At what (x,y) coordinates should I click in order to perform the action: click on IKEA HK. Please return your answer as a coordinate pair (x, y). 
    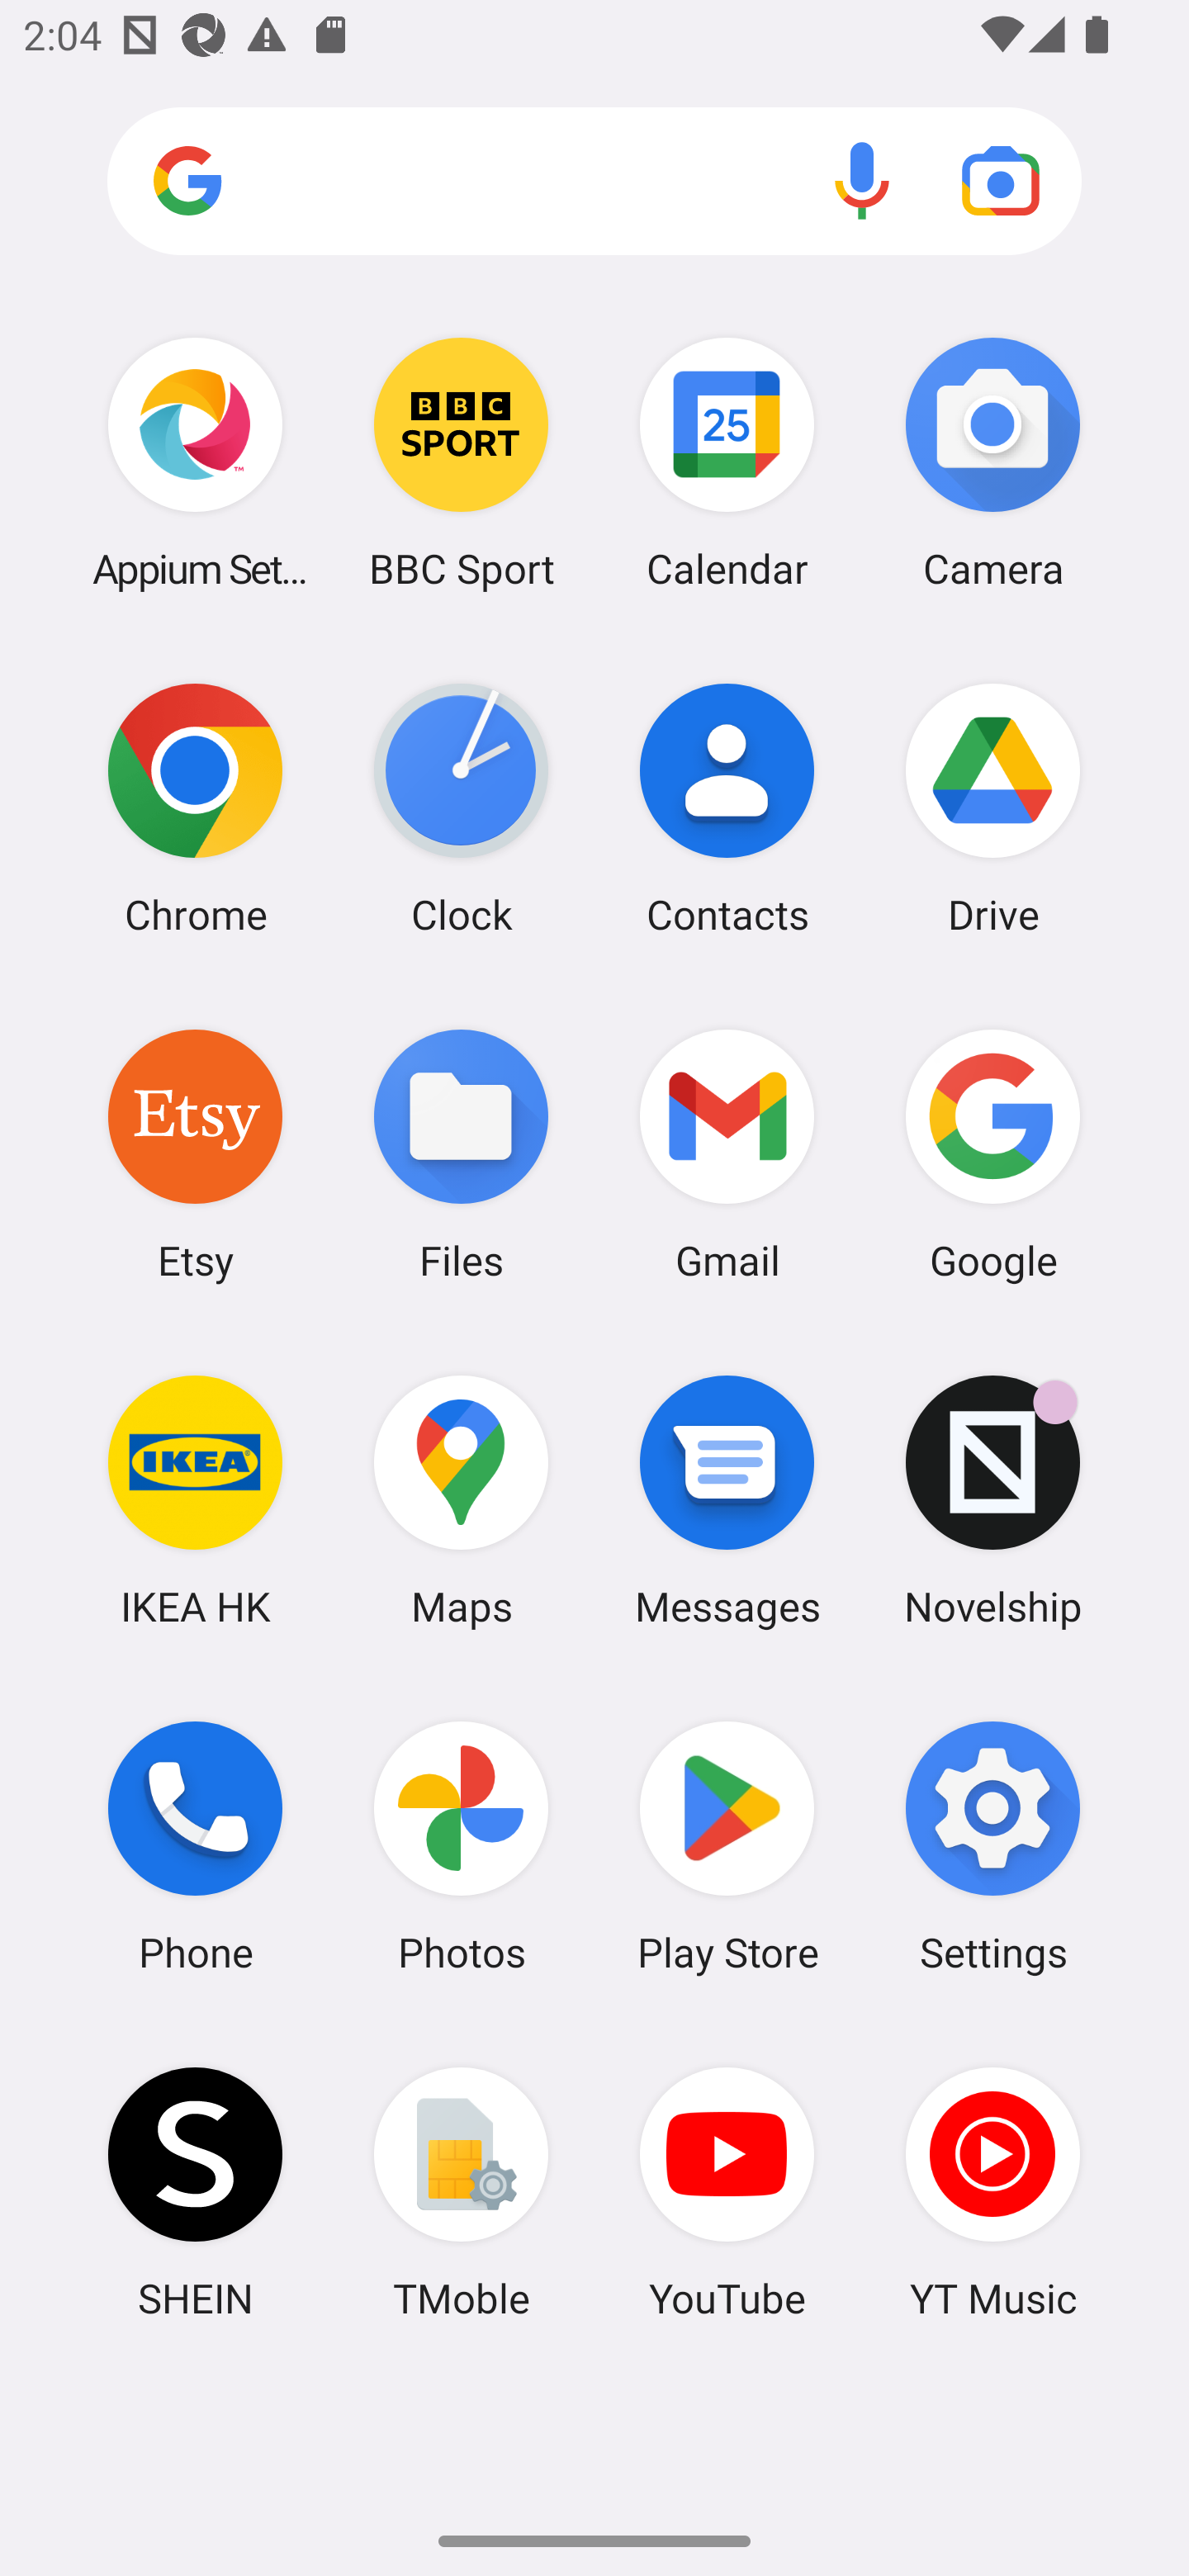
    Looking at the image, I should click on (195, 1500).